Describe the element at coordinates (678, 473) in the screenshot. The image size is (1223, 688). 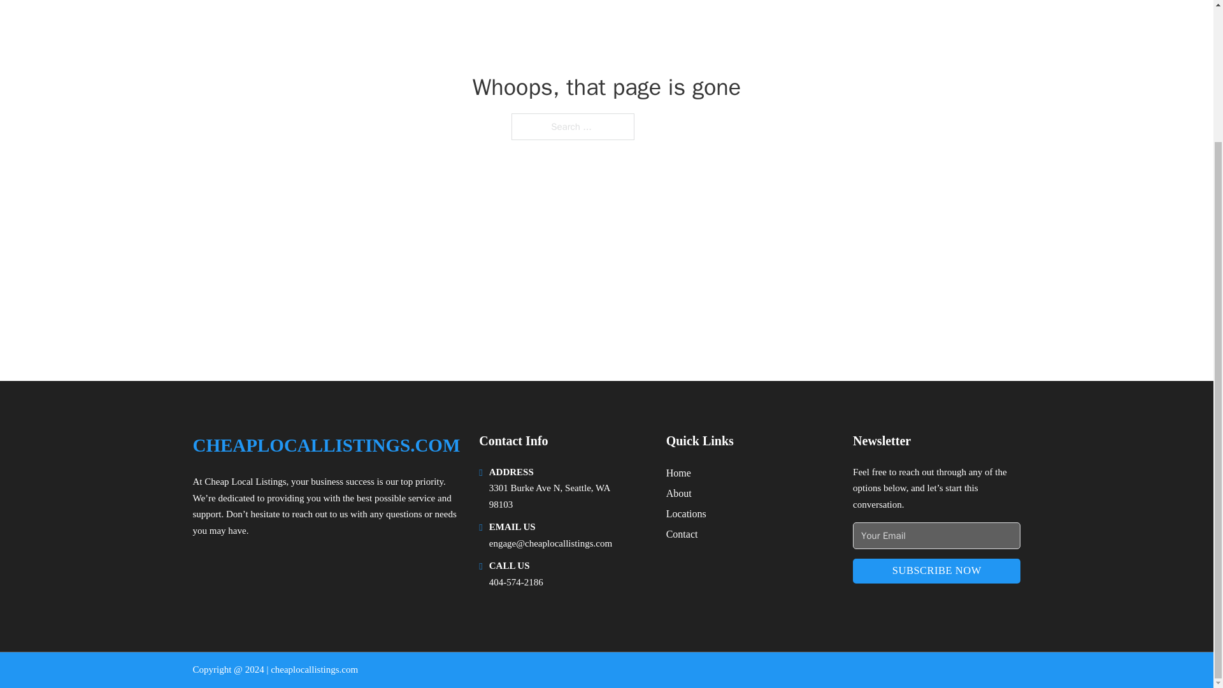
I see `Home` at that location.